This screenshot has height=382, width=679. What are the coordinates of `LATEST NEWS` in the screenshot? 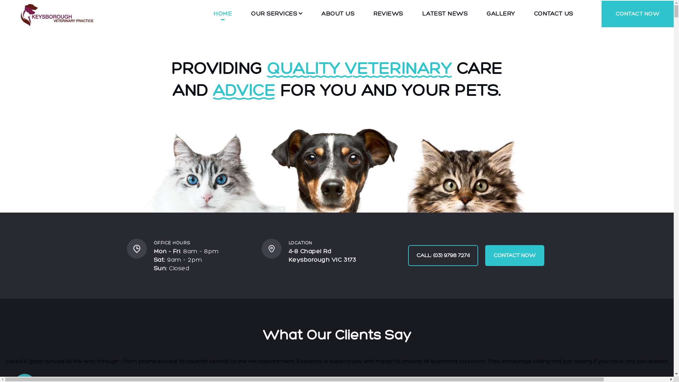 It's located at (445, 14).